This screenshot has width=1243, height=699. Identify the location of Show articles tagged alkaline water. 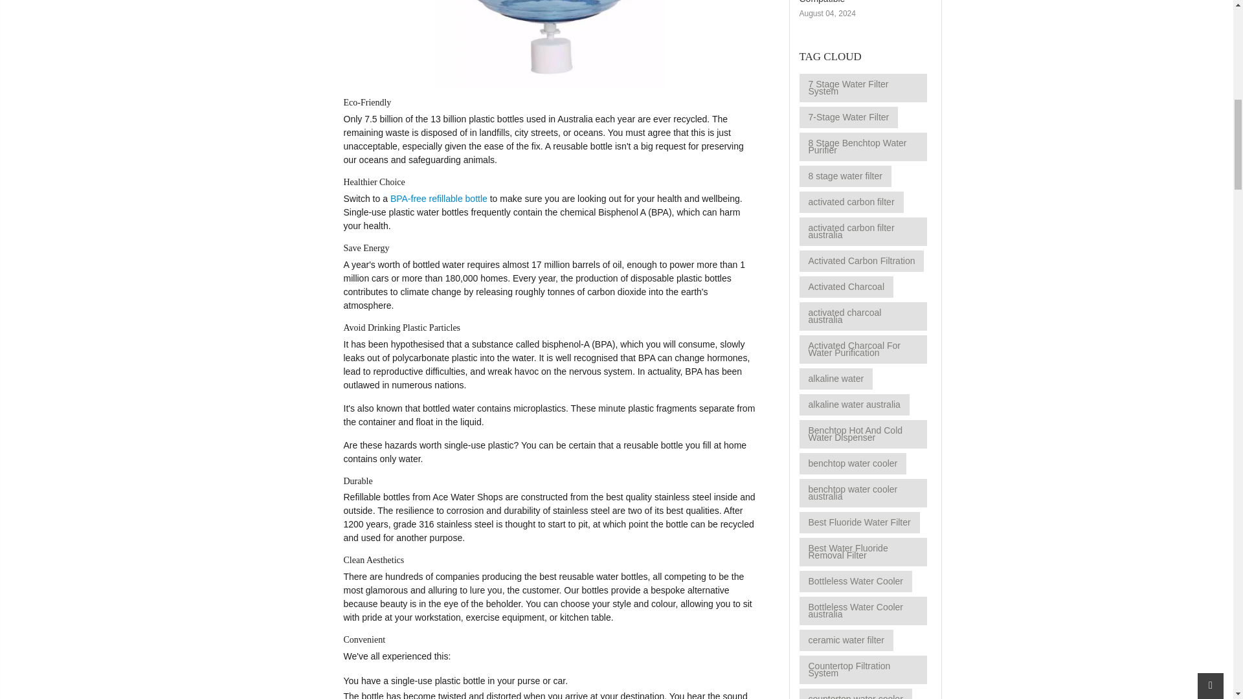
(835, 379).